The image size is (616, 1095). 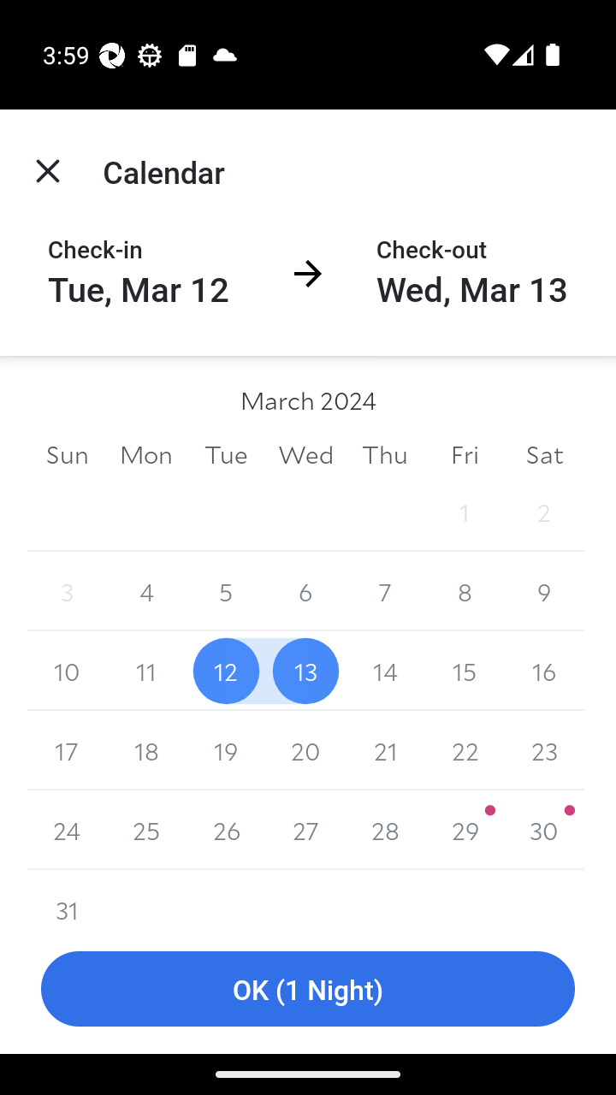 What do you see at coordinates (308, 989) in the screenshot?
I see `OK (1 Night)` at bounding box center [308, 989].